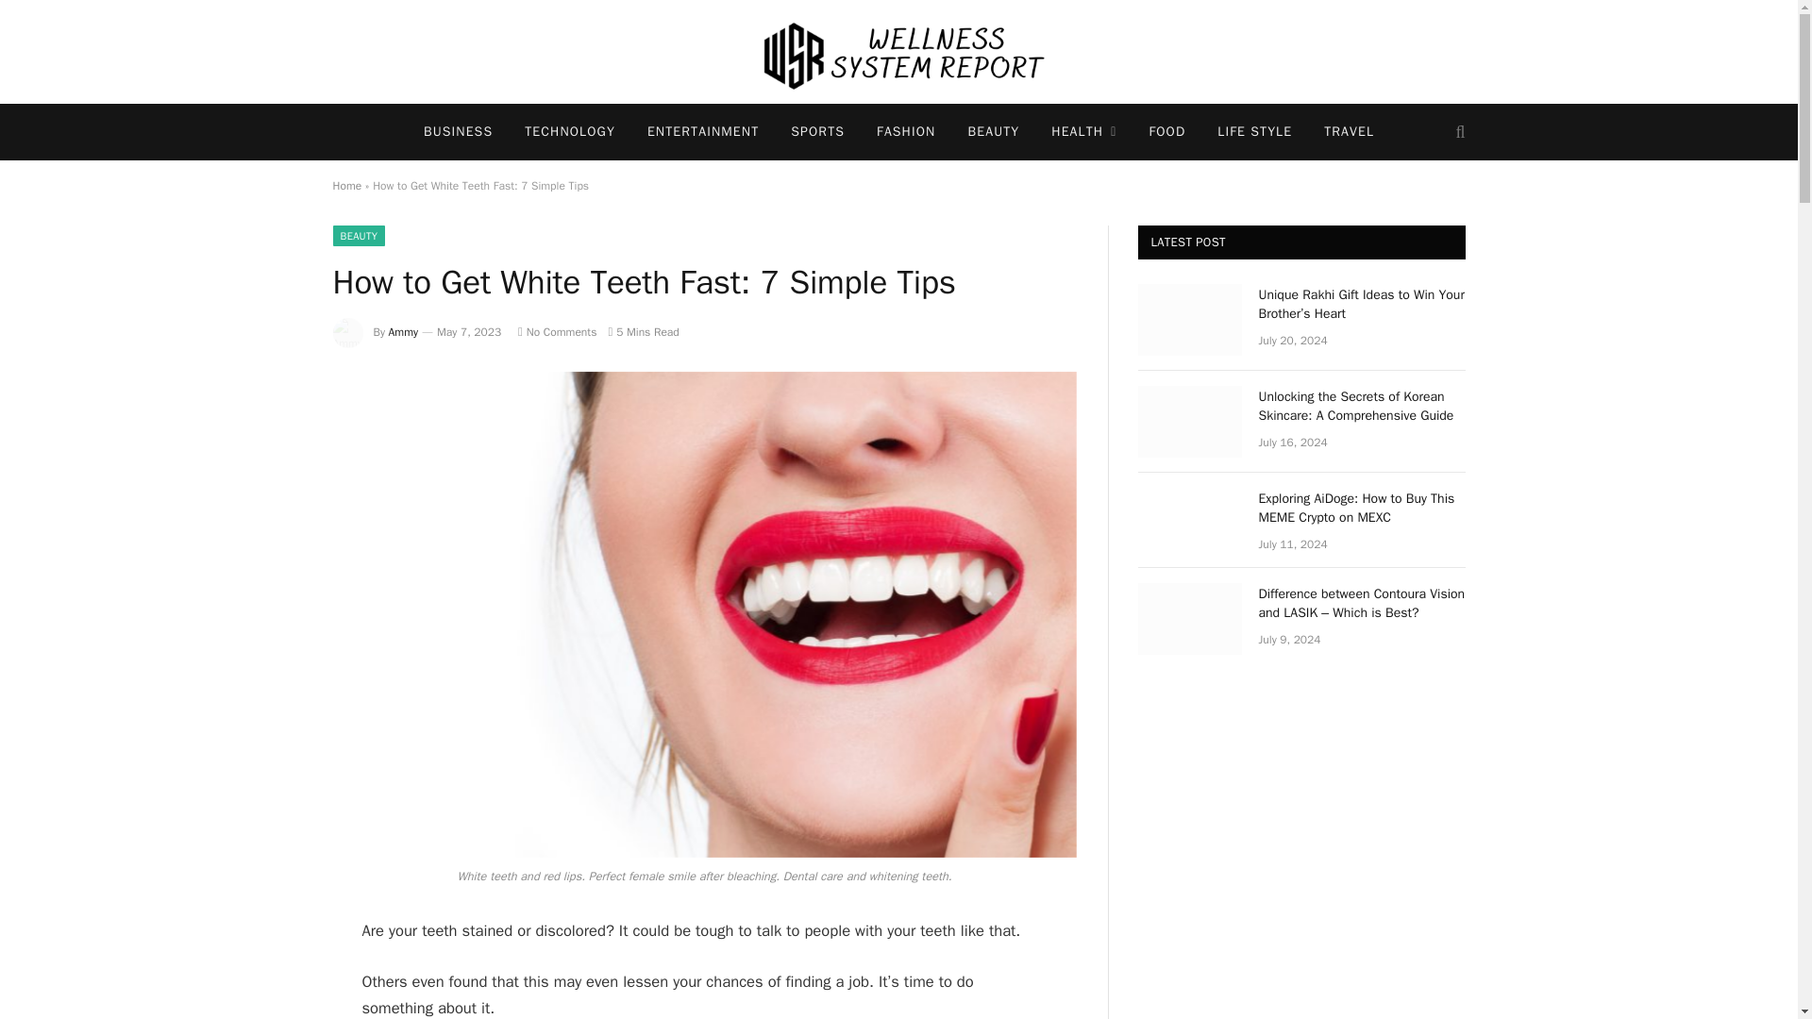 The height and width of the screenshot is (1019, 1812). Describe the element at coordinates (817, 132) in the screenshot. I see `SPORTS` at that location.